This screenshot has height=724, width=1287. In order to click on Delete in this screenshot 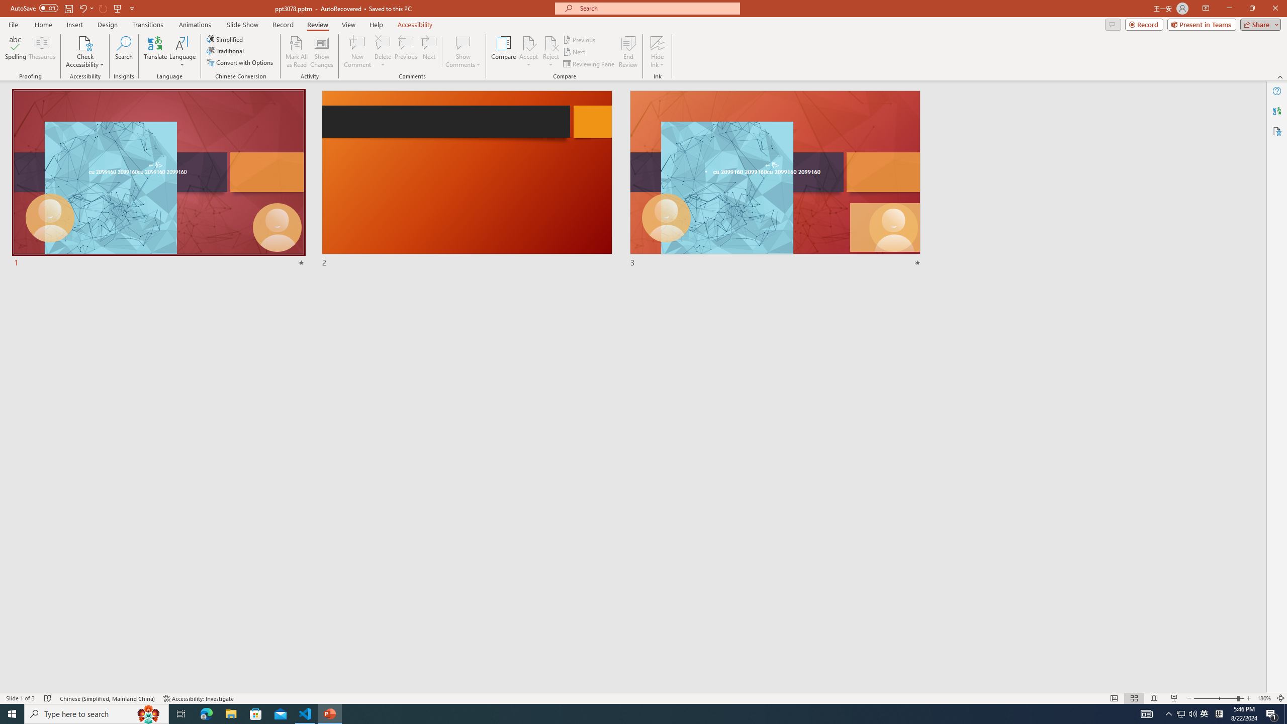, I will do `click(383, 52)`.